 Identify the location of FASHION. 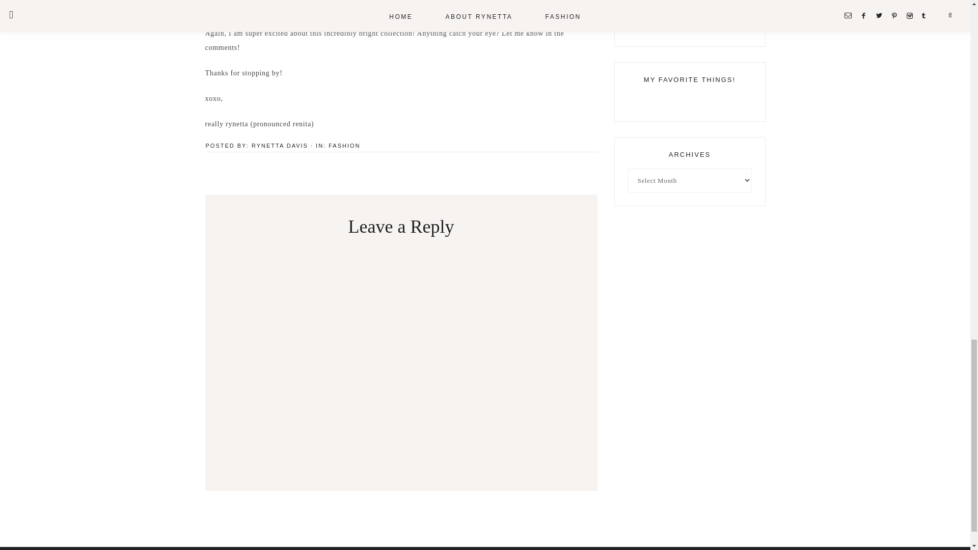
(344, 145).